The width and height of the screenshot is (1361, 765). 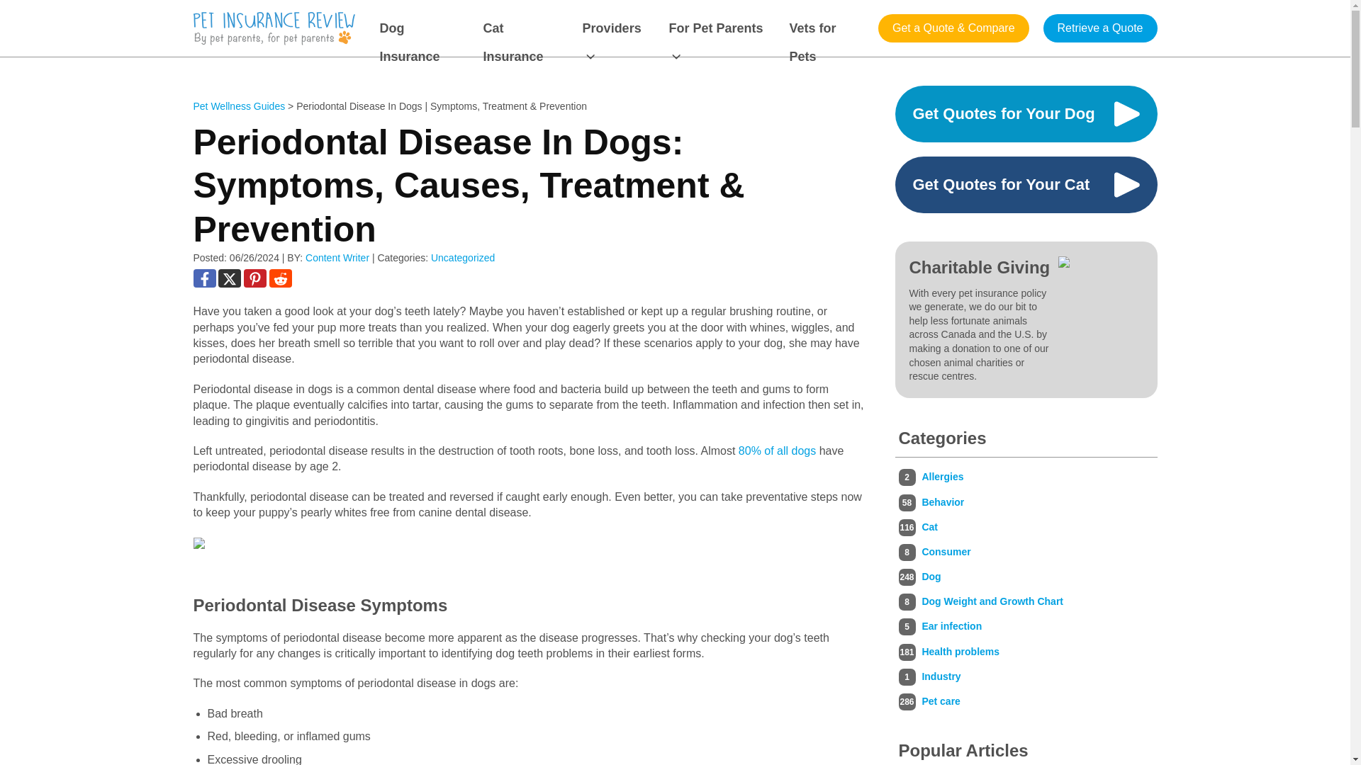 What do you see at coordinates (274, 28) in the screenshot?
I see `back to home` at bounding box center [274, 28].